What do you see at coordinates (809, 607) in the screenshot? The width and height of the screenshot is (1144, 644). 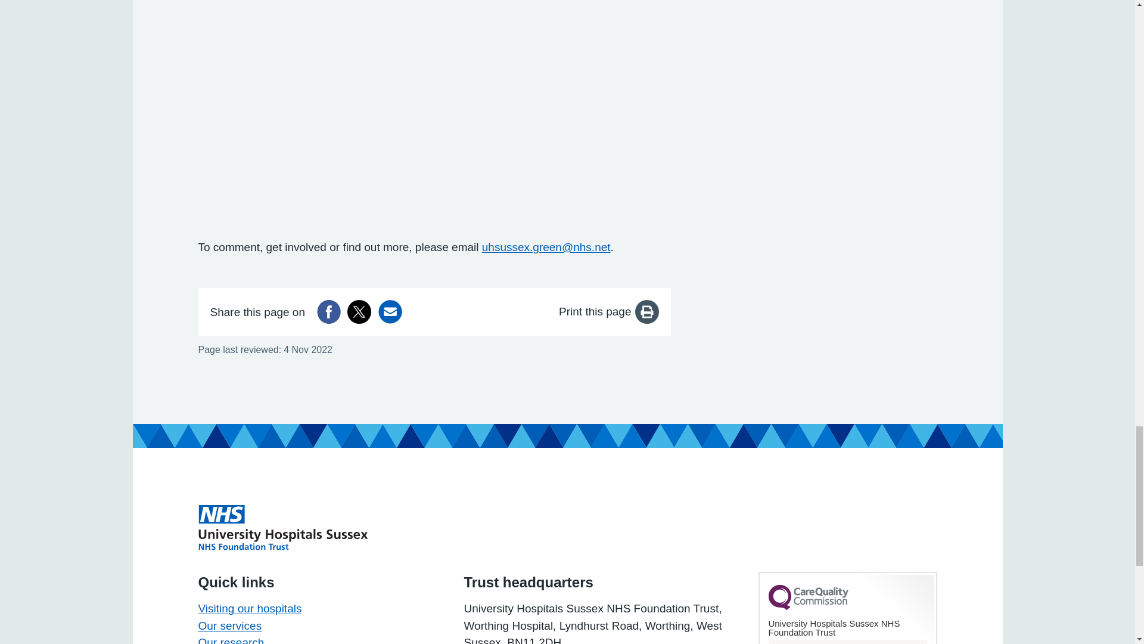 I see `CQC Logo` at bounding box center [809, 607].